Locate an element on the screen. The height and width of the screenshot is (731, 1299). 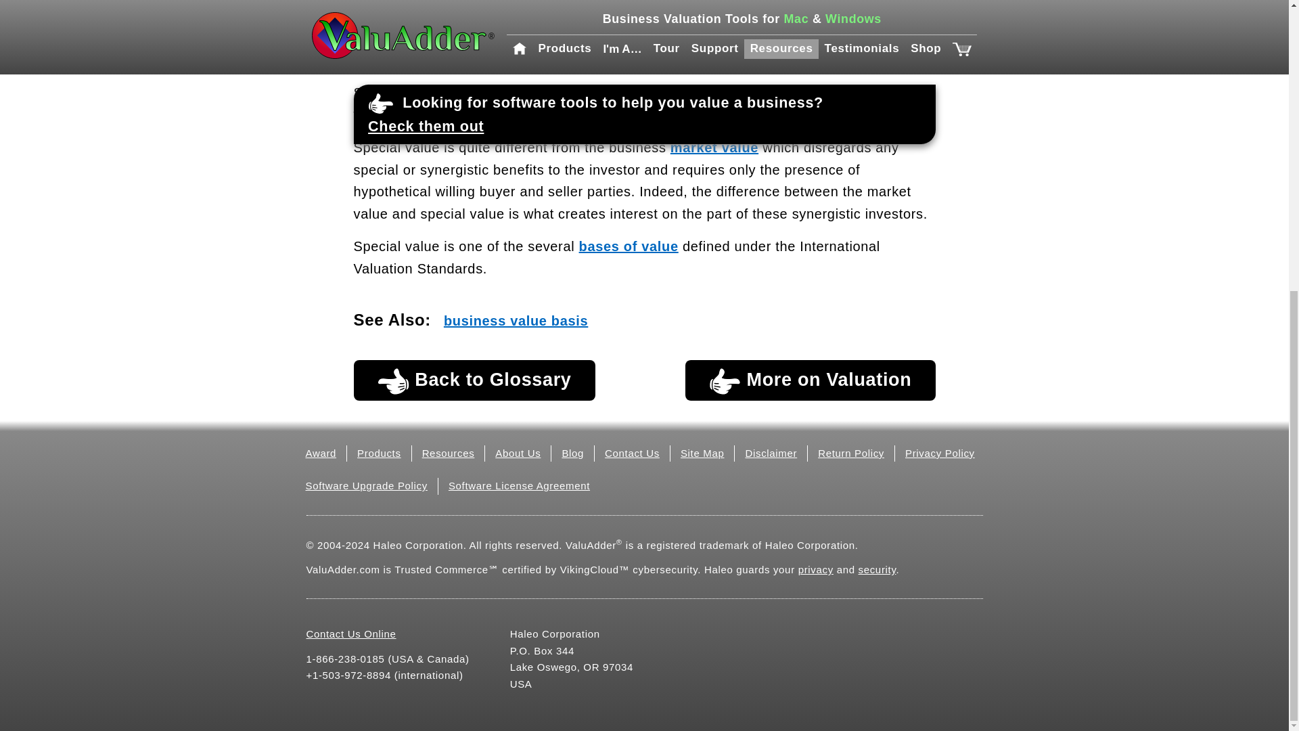
Back to Glossary is located at coordinates (474, 380).